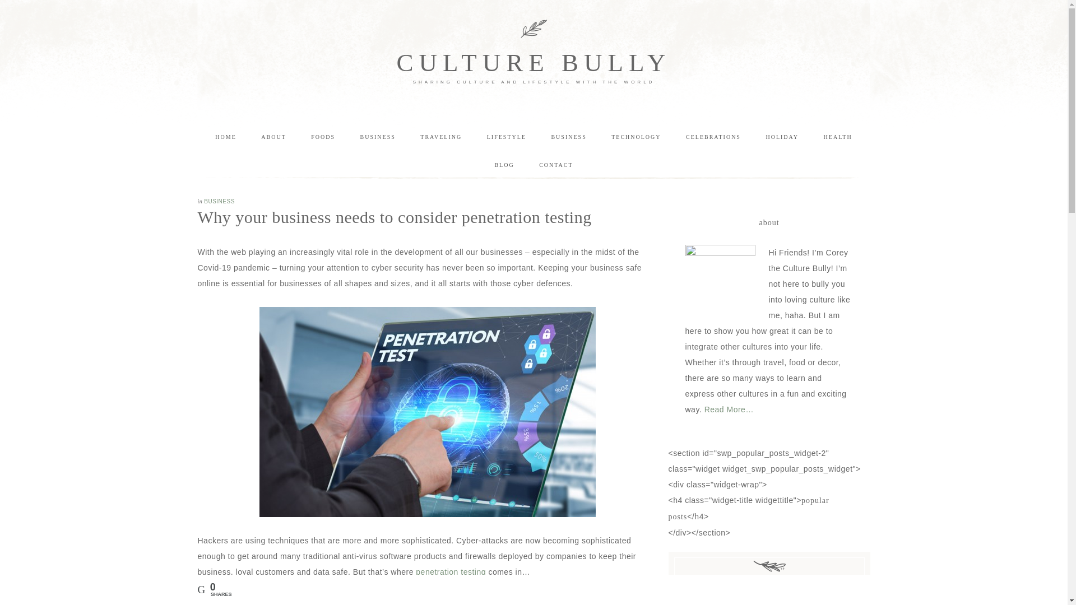 Image resolution: width=1076 pixels, height=605 pixels. I want to click on HOME, so click(225, 137).